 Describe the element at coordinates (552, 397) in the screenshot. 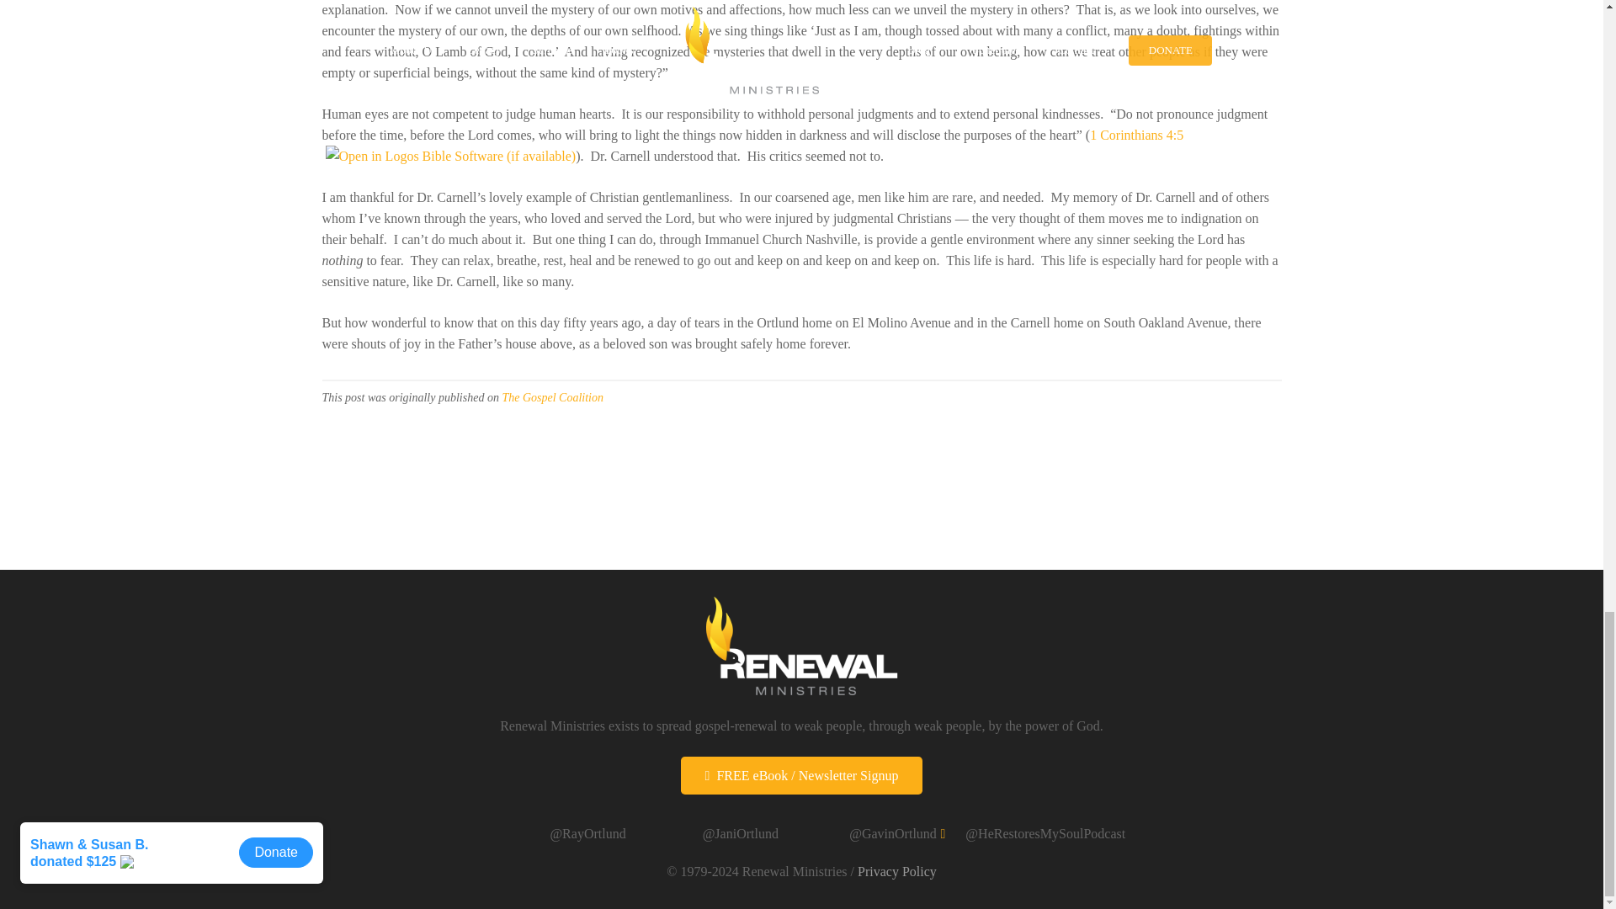

I see `The Gospel Coalition` at that location.